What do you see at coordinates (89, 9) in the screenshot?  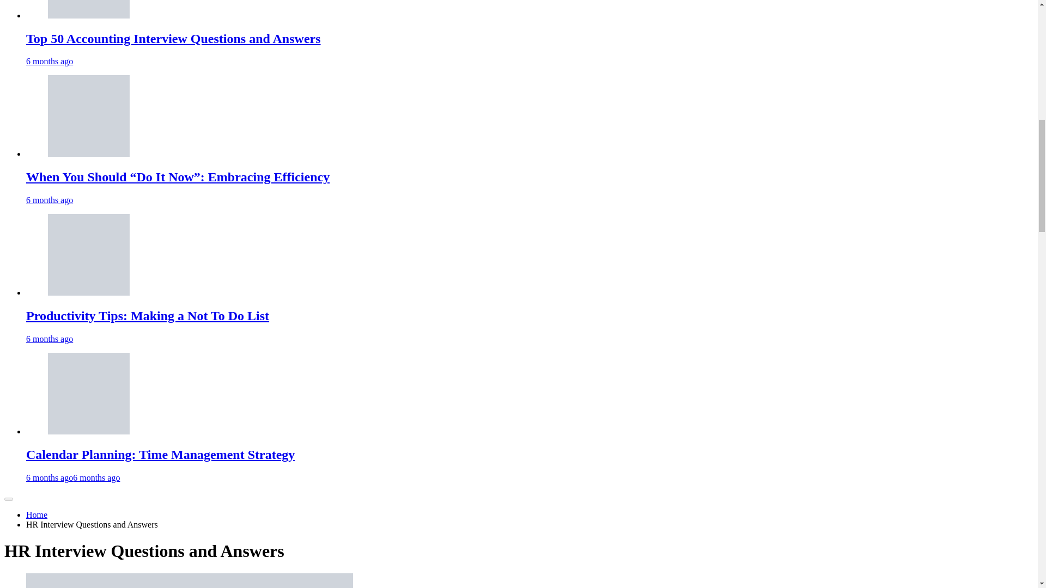 I see `Top 50 Accounting Interview Questions and Answers` at bounding box center [89, 9].